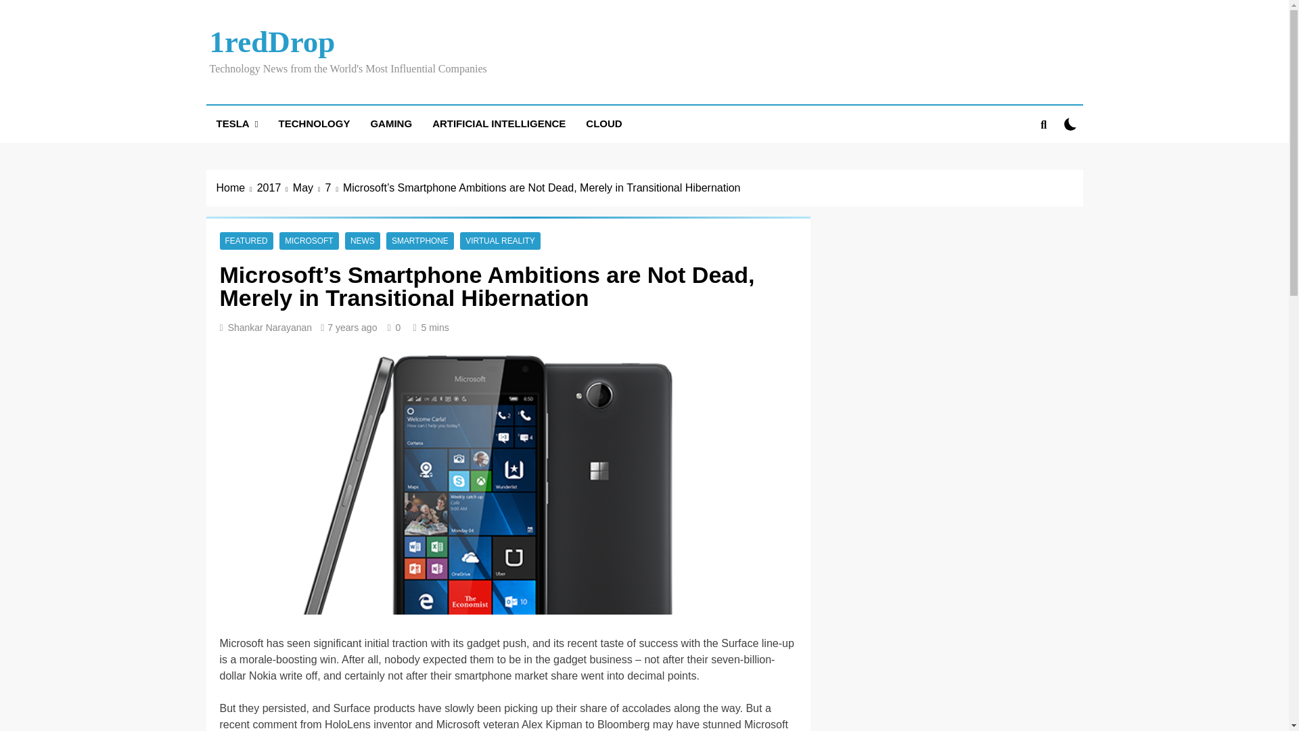 The image size is (1299, 731). I want to click on VIRTUAL REALITY, so click(499, 240).